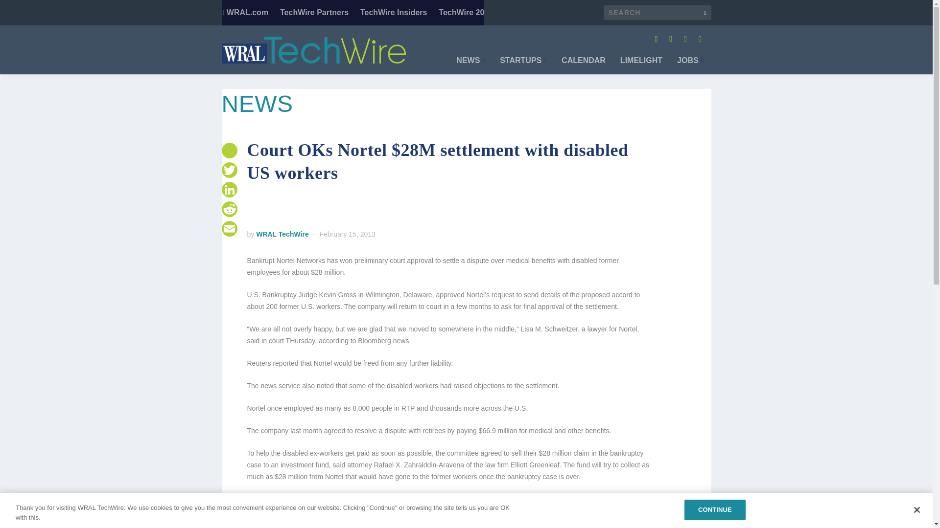 Image resolution: width=940 pixels, height=528 pixels. Describe the element at coordinates (229, 170) in the screenshot. I see `Twitter` at that location.